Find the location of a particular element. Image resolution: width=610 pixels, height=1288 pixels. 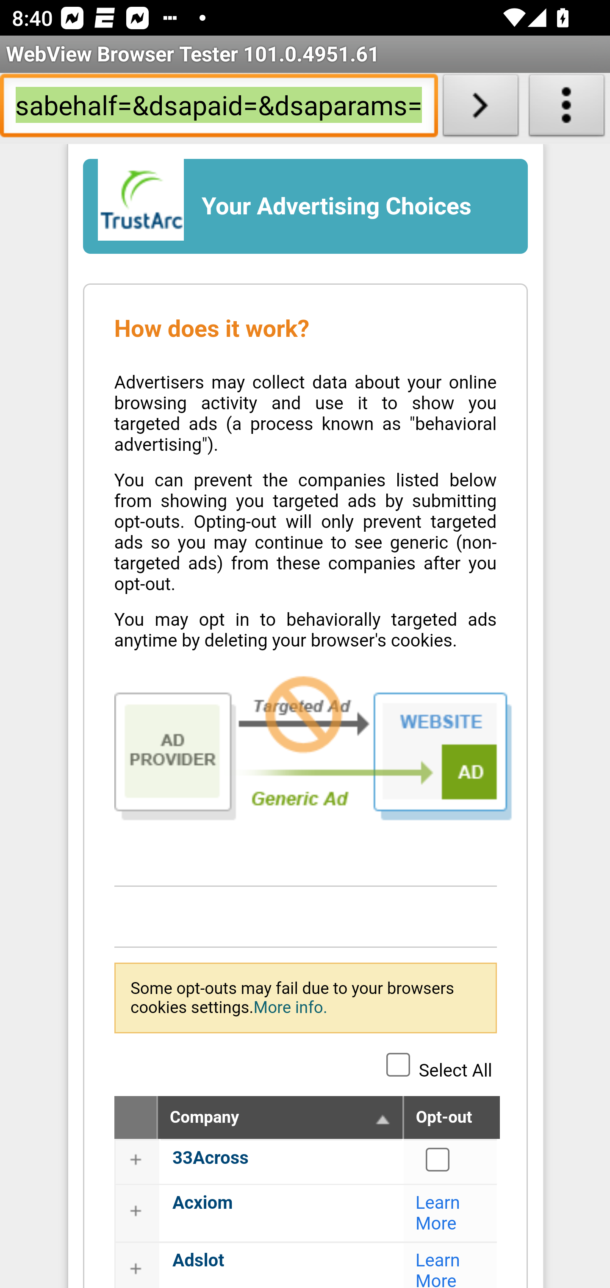

Load URL is located at coordinates (480, 108).